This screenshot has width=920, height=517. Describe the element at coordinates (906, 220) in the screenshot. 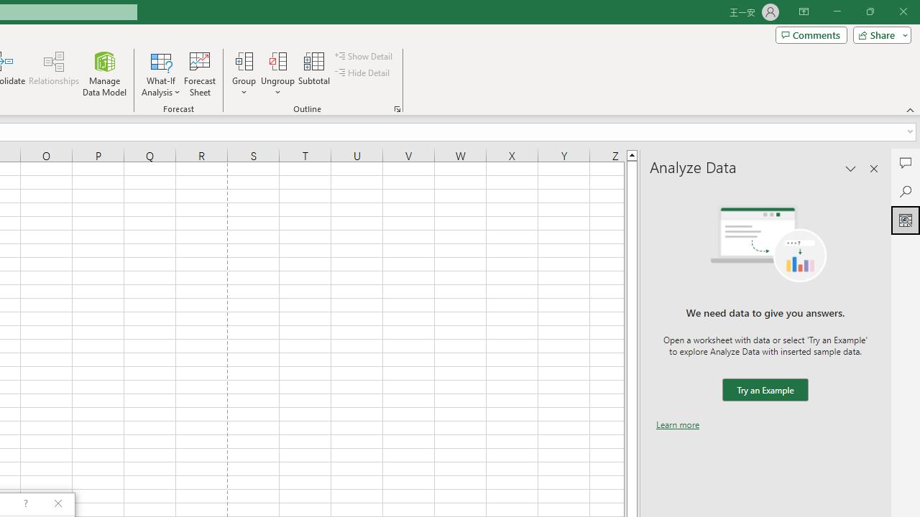

I see `Analyze Data` at that location.